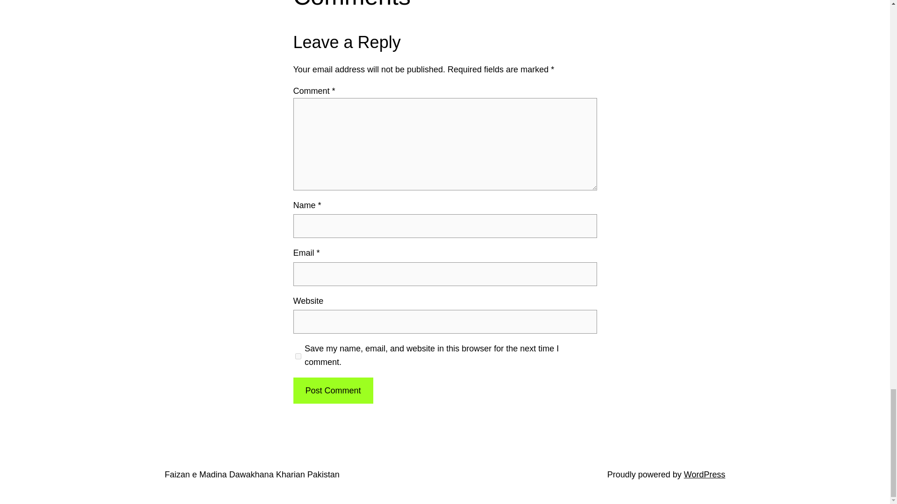 The width and height of the screenshot is (897, 504). I want to click on yes, so click(298, 356).